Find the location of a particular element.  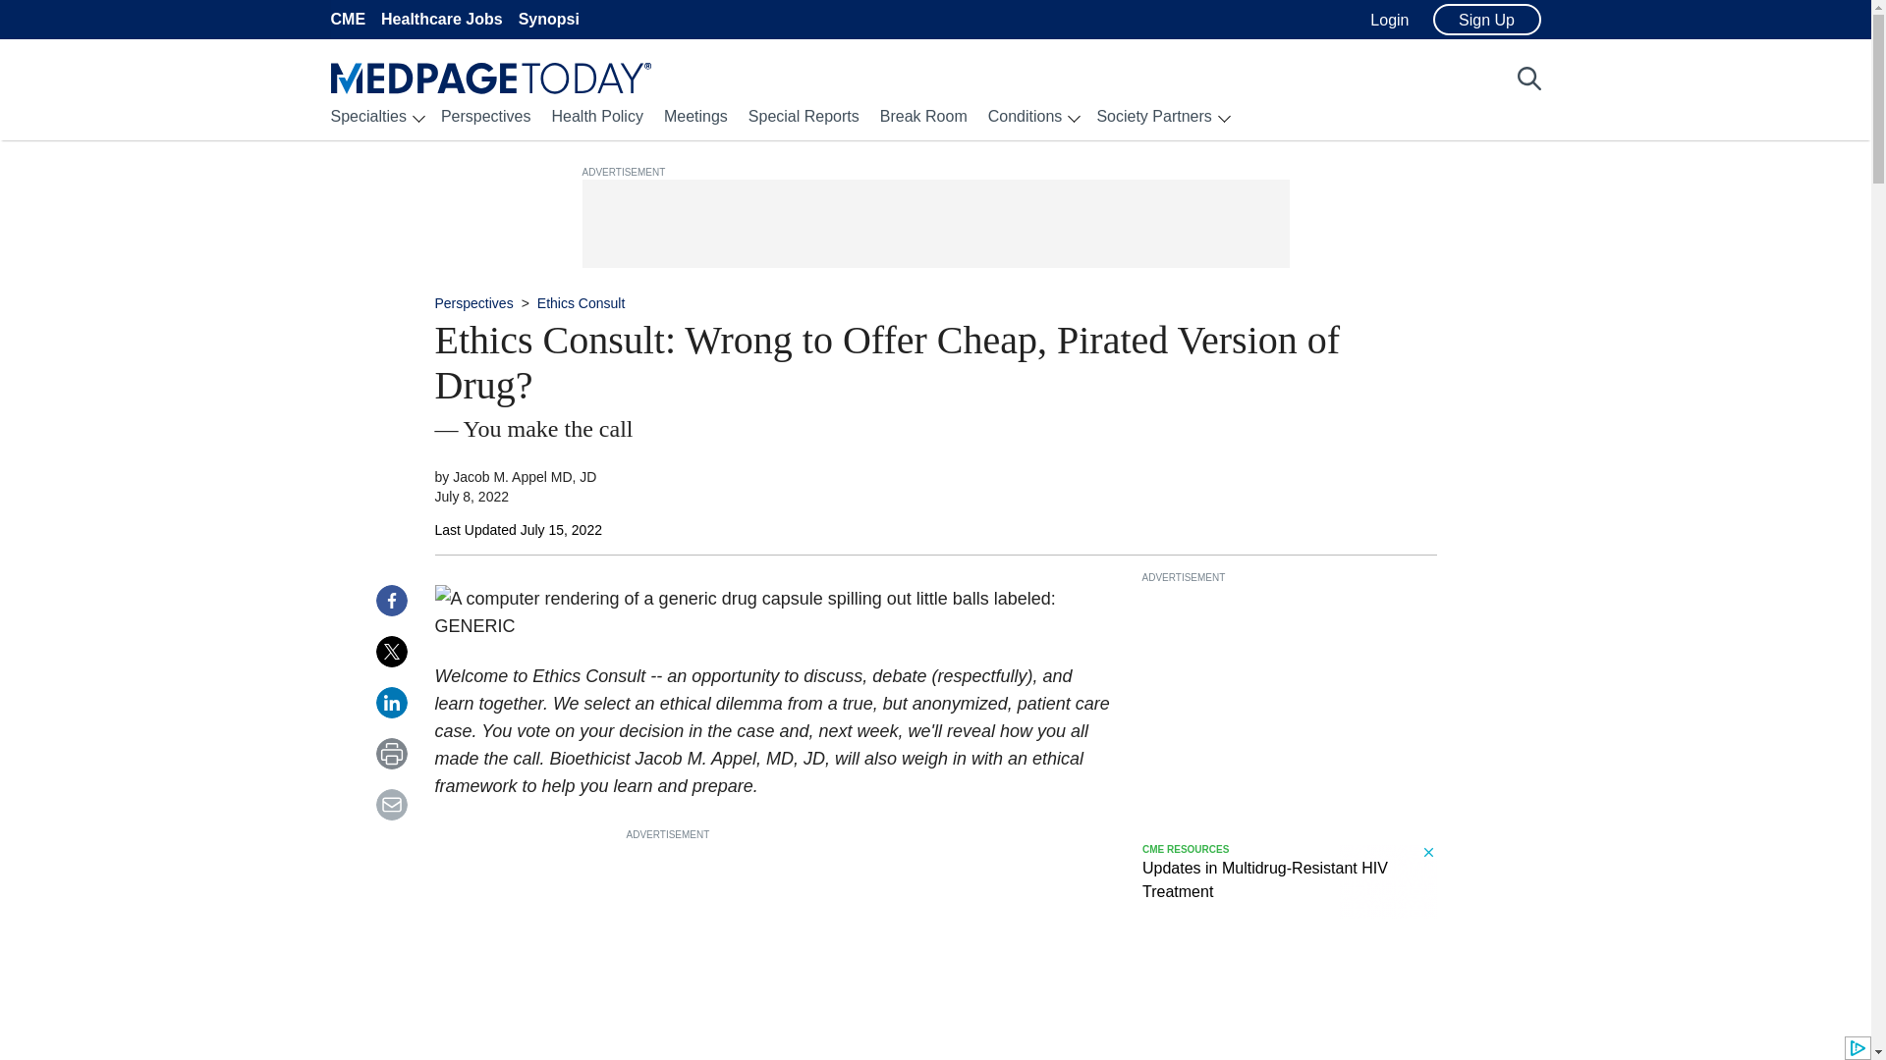

3rd party ad content is located at coordinates (939, 224).